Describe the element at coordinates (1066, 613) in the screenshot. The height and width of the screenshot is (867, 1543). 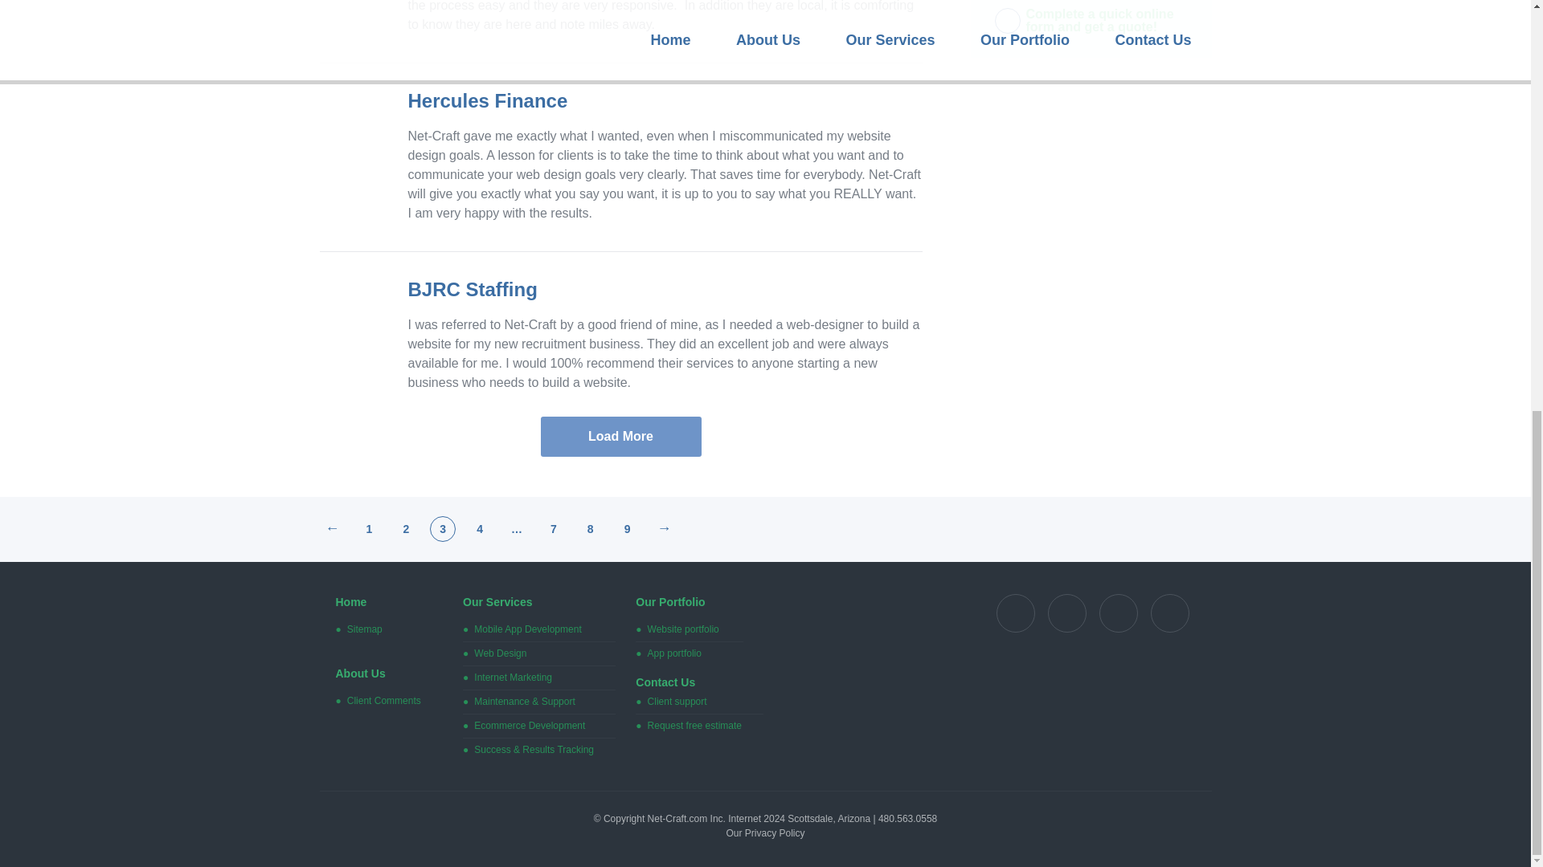
I see `Facebook` at that location.